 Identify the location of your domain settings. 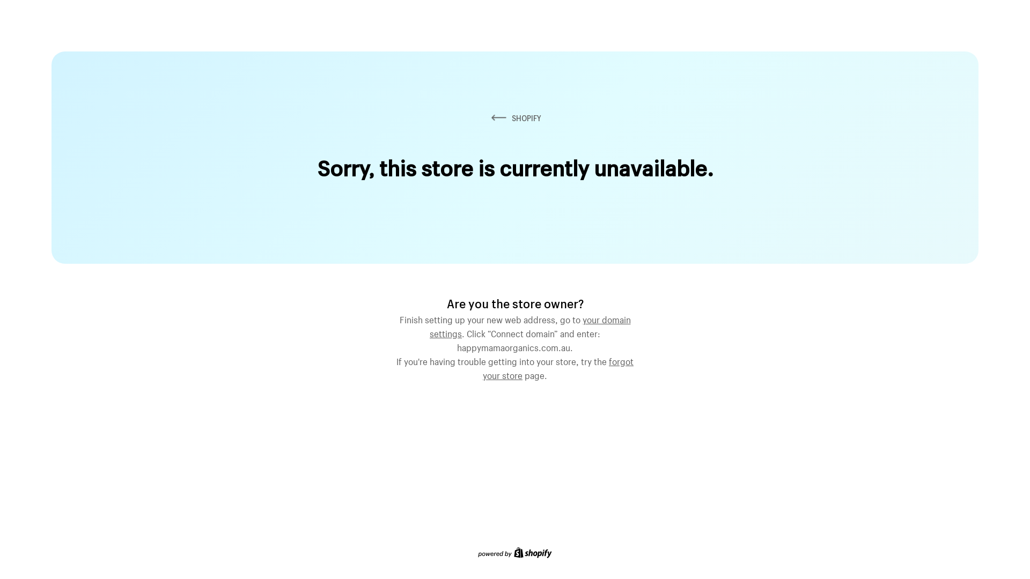
(530, 325).